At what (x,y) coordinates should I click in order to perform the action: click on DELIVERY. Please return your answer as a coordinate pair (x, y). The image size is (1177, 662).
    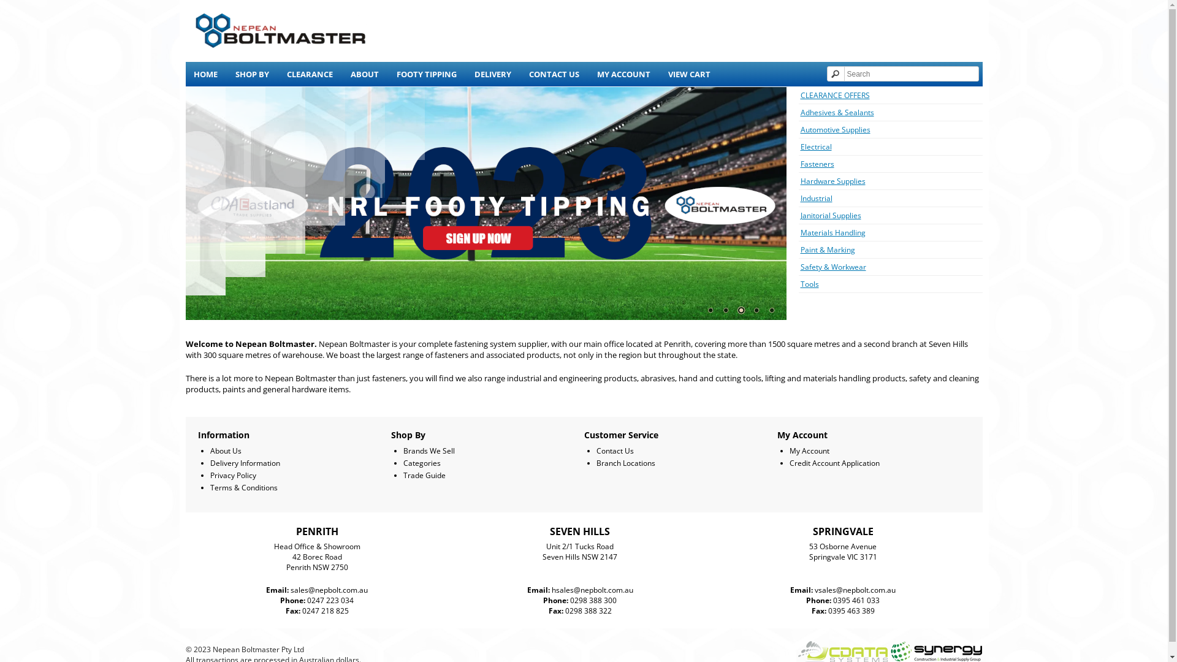
    Looking at the image, I should click on (492, 74).